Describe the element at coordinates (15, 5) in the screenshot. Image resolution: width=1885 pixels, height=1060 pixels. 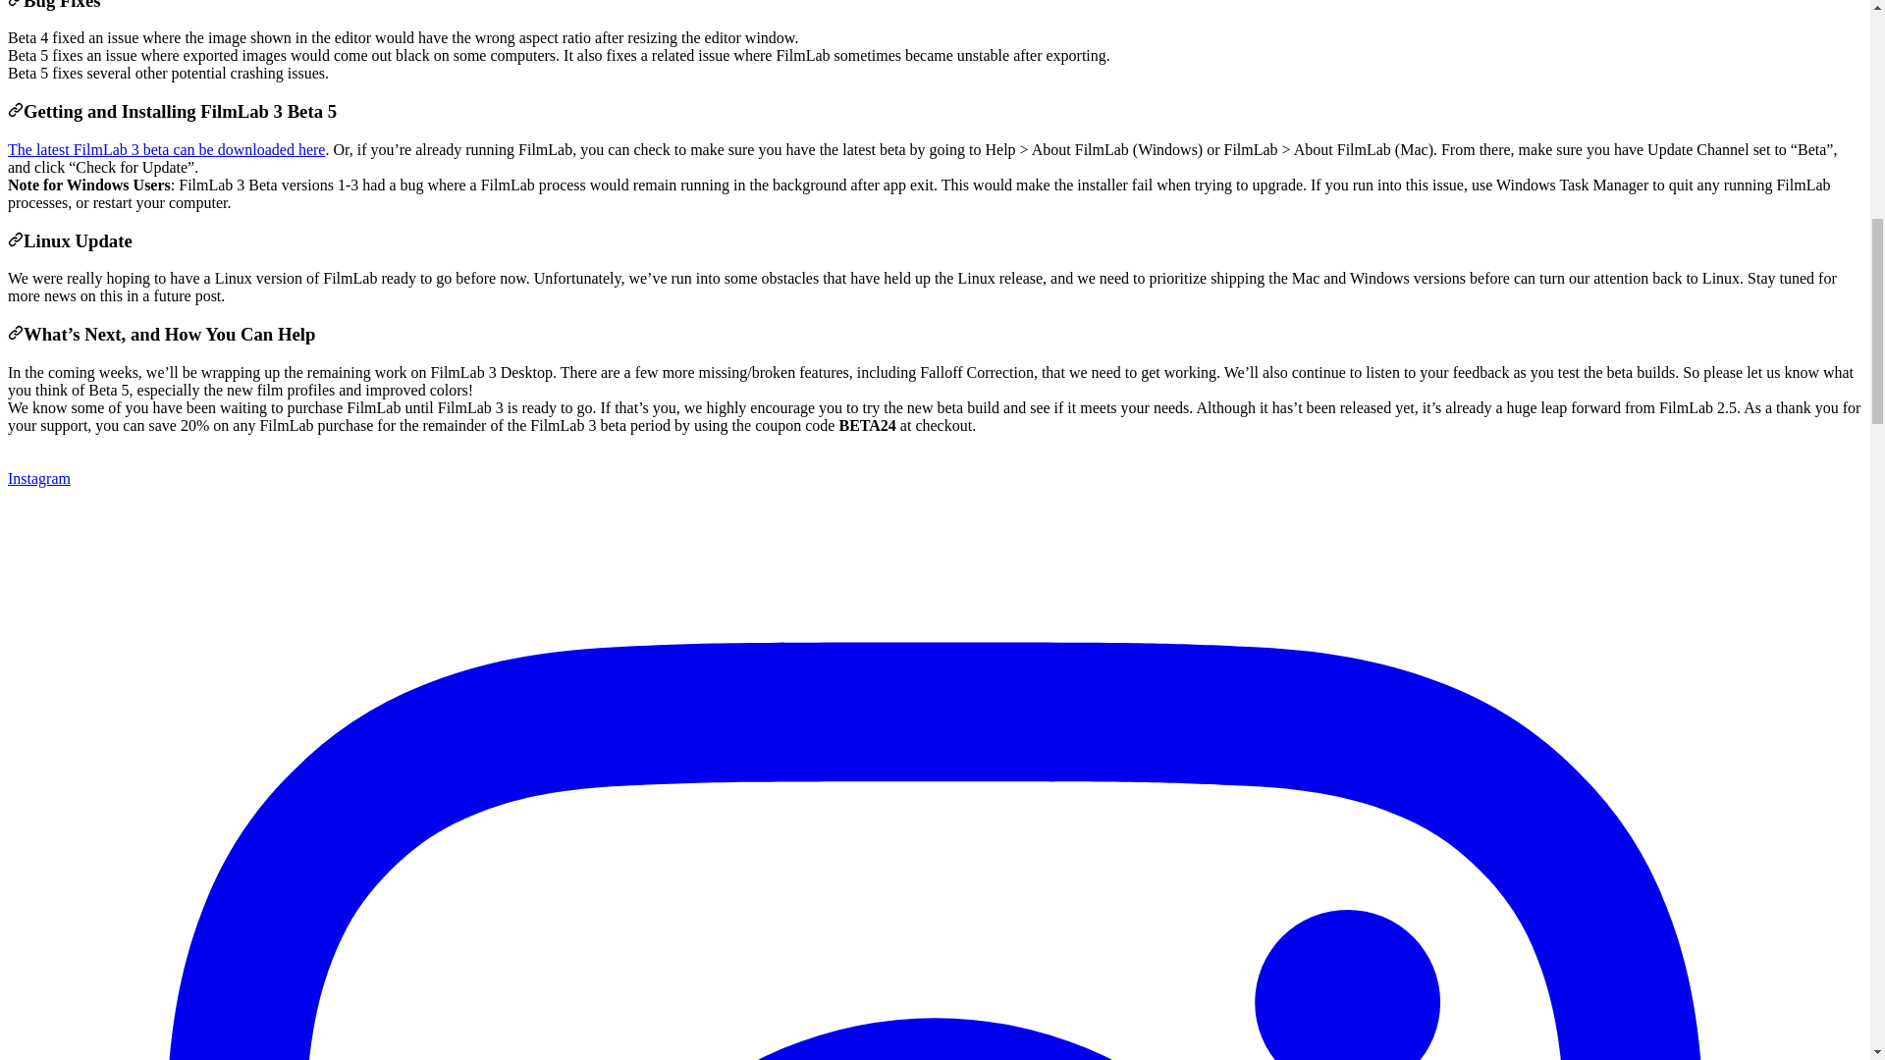
I see `Bug Fixes` at that location.